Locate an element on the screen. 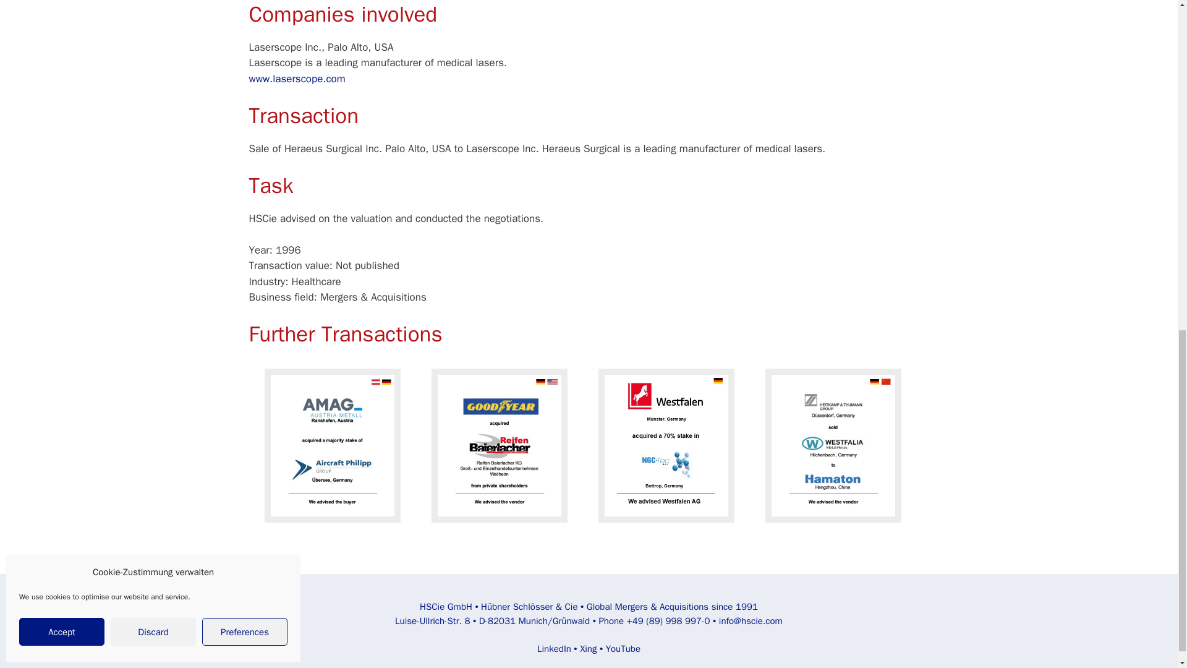 The width and height of the screenshot is (1187, 668). www.laserscope.com is located at coordinates (297, 79).